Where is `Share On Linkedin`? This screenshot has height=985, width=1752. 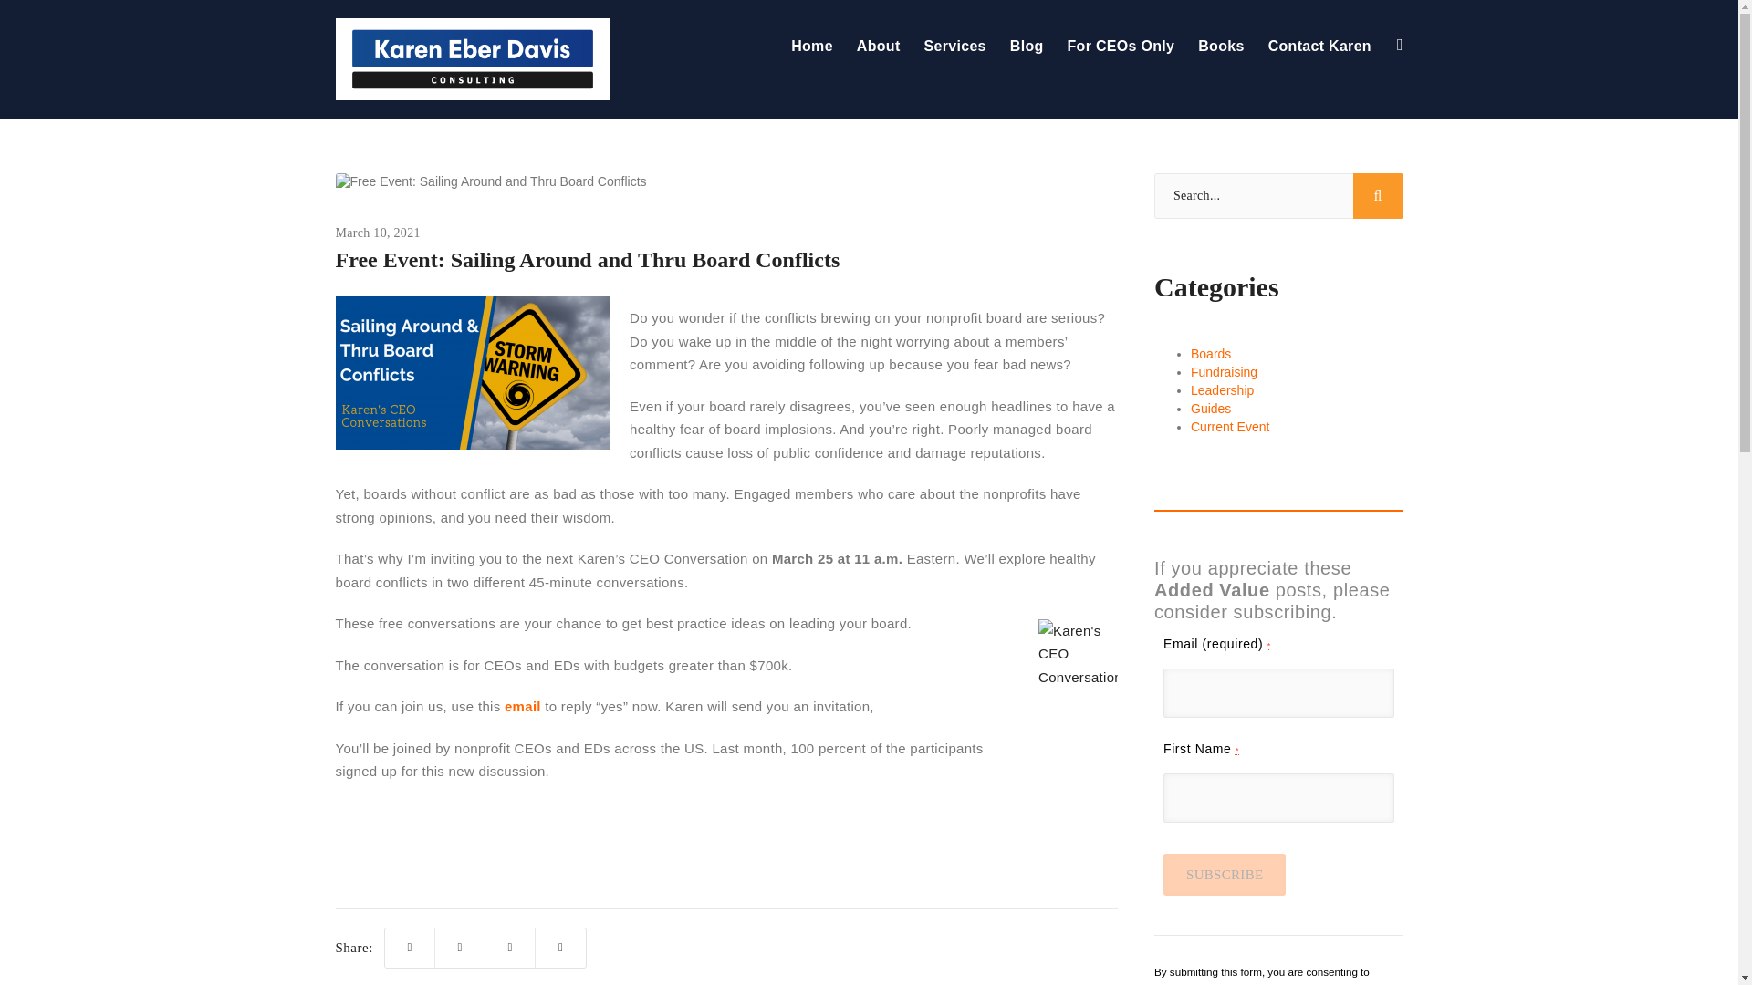
Share On Linkedin is located at coordinates (510, 948).